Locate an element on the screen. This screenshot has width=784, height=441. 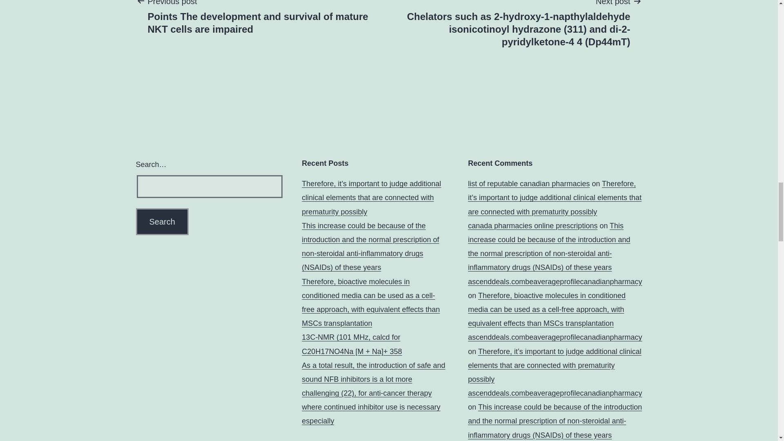
ascenddeals.combeaverageprofilecanadianpharmacy is located at coordinates (555, 282).